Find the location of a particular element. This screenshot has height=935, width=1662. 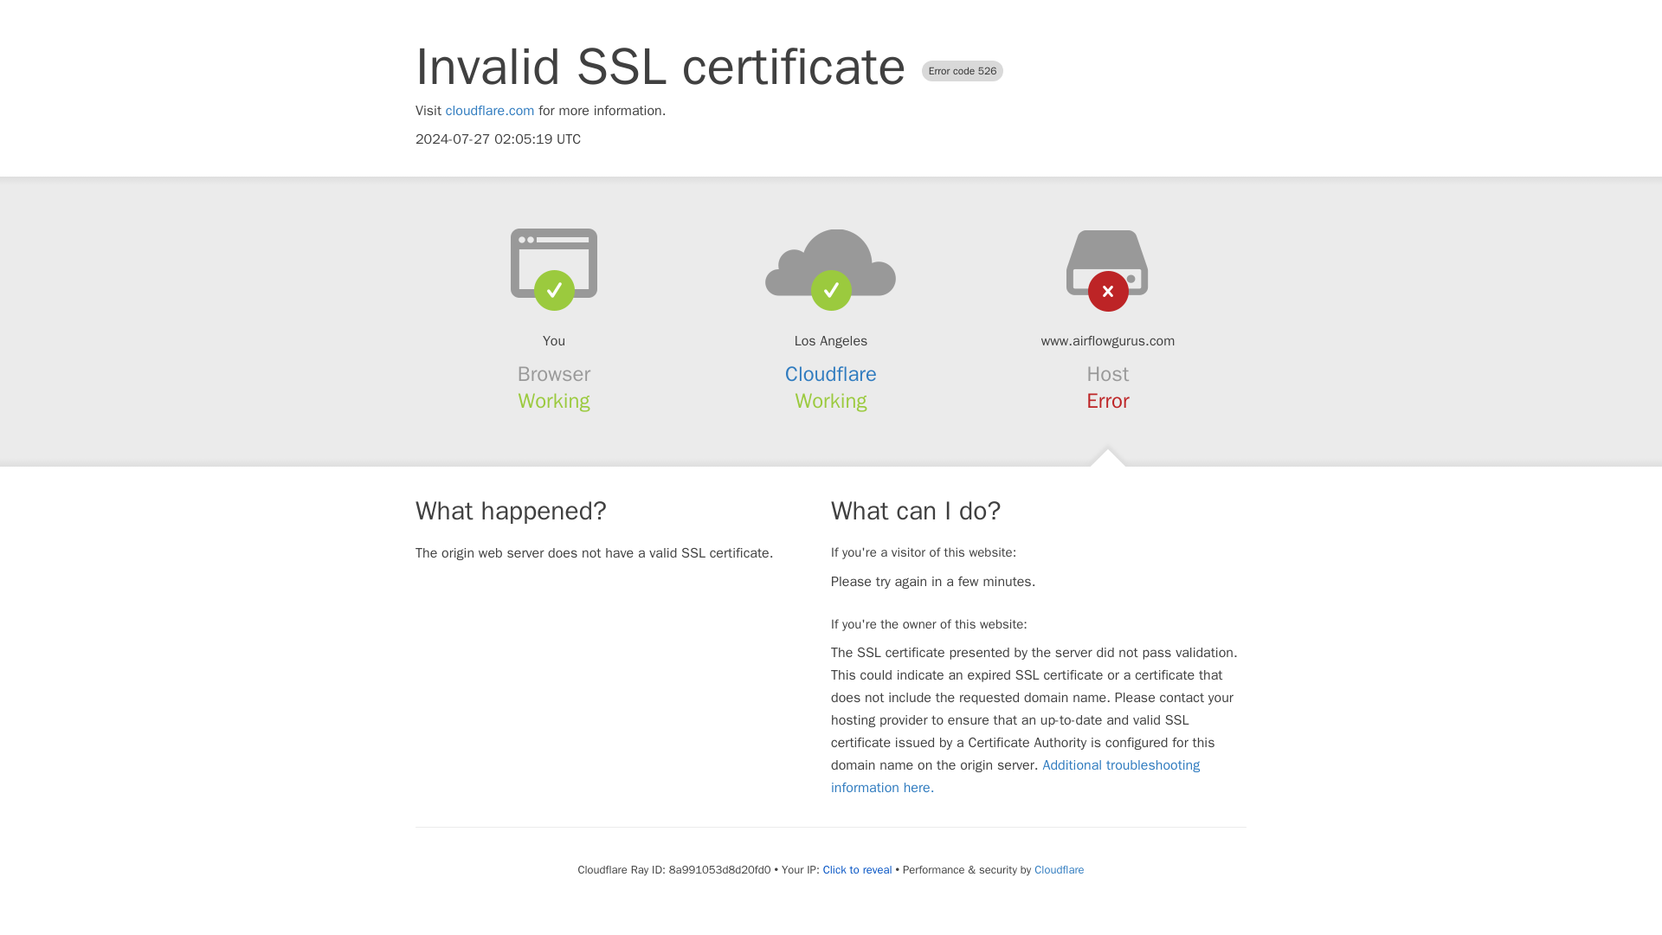

Cloudflare is located at coordinates (1058, 869).